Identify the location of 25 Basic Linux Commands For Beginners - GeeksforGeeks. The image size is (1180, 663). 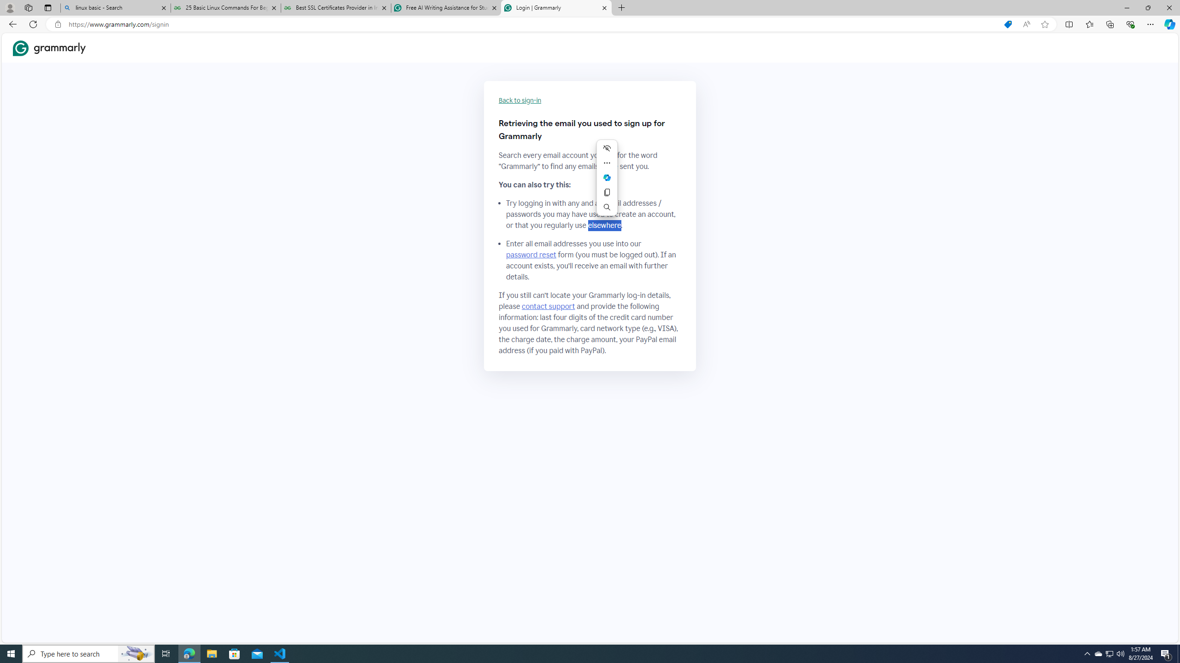
(225, 8).